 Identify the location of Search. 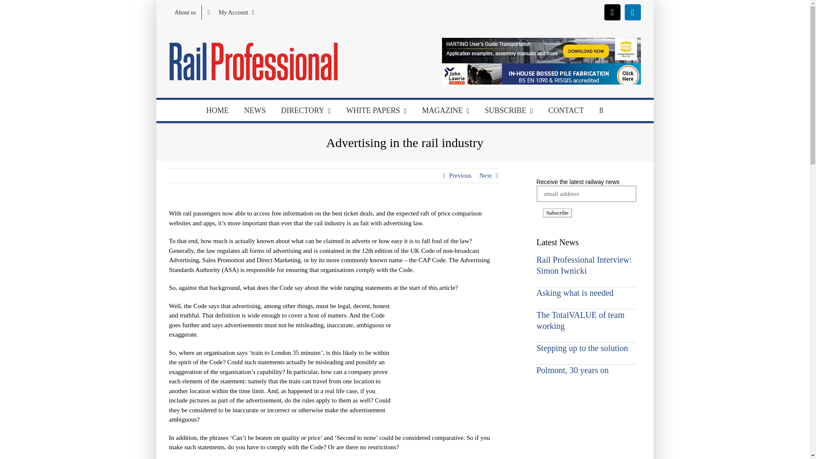
(601, 110).